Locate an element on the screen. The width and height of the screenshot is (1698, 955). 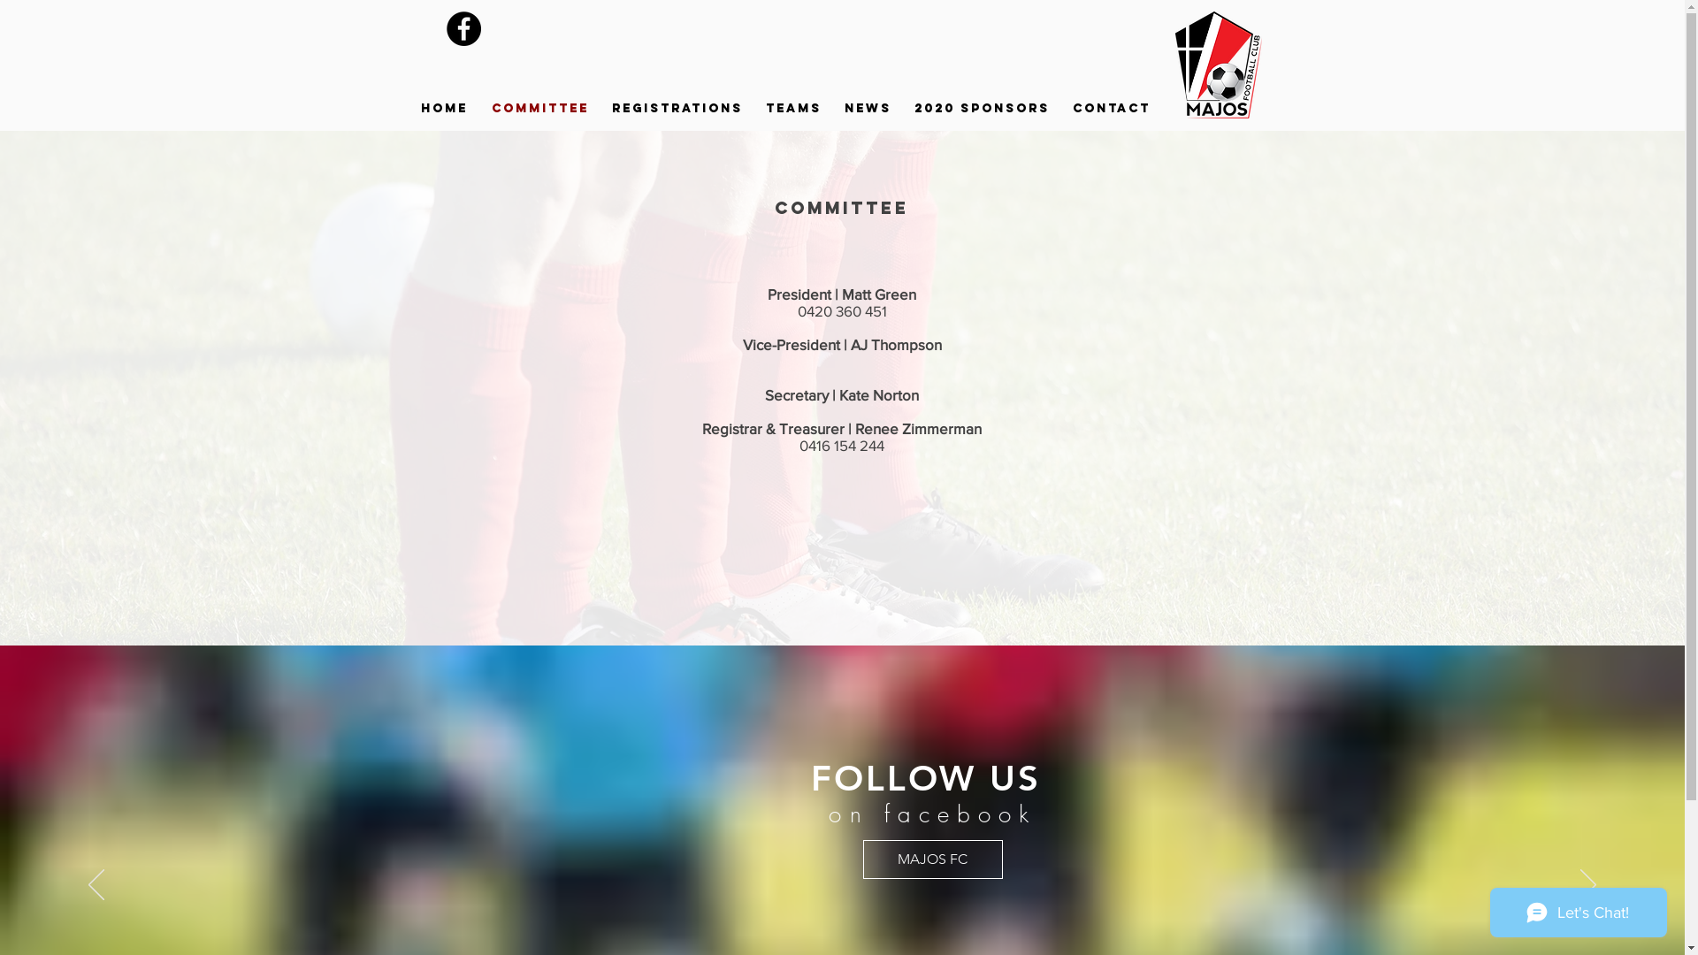
Log In is located at coordinates (1182, 49).